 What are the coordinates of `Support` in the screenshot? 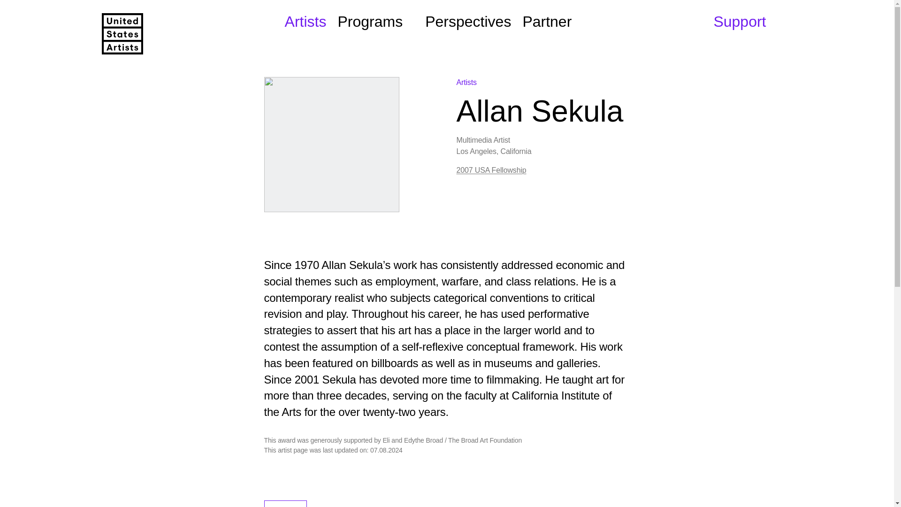 It's located at (740, 22).